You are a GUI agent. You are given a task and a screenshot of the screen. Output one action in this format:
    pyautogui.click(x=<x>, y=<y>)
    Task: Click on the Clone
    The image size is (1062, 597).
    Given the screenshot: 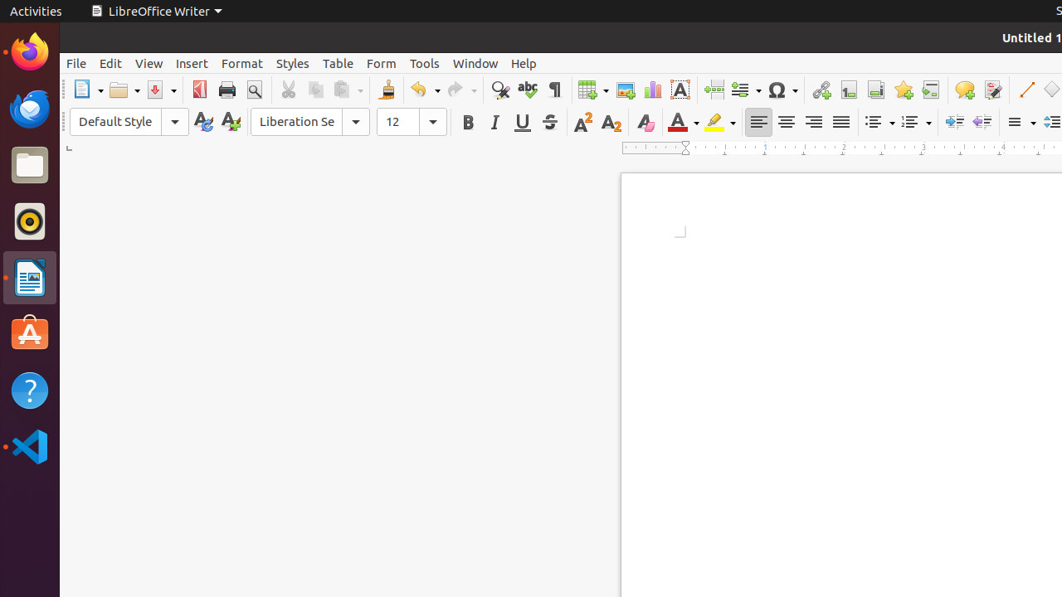 What is the action you would take?
    pyautogui.click(x=387, y=90)
    